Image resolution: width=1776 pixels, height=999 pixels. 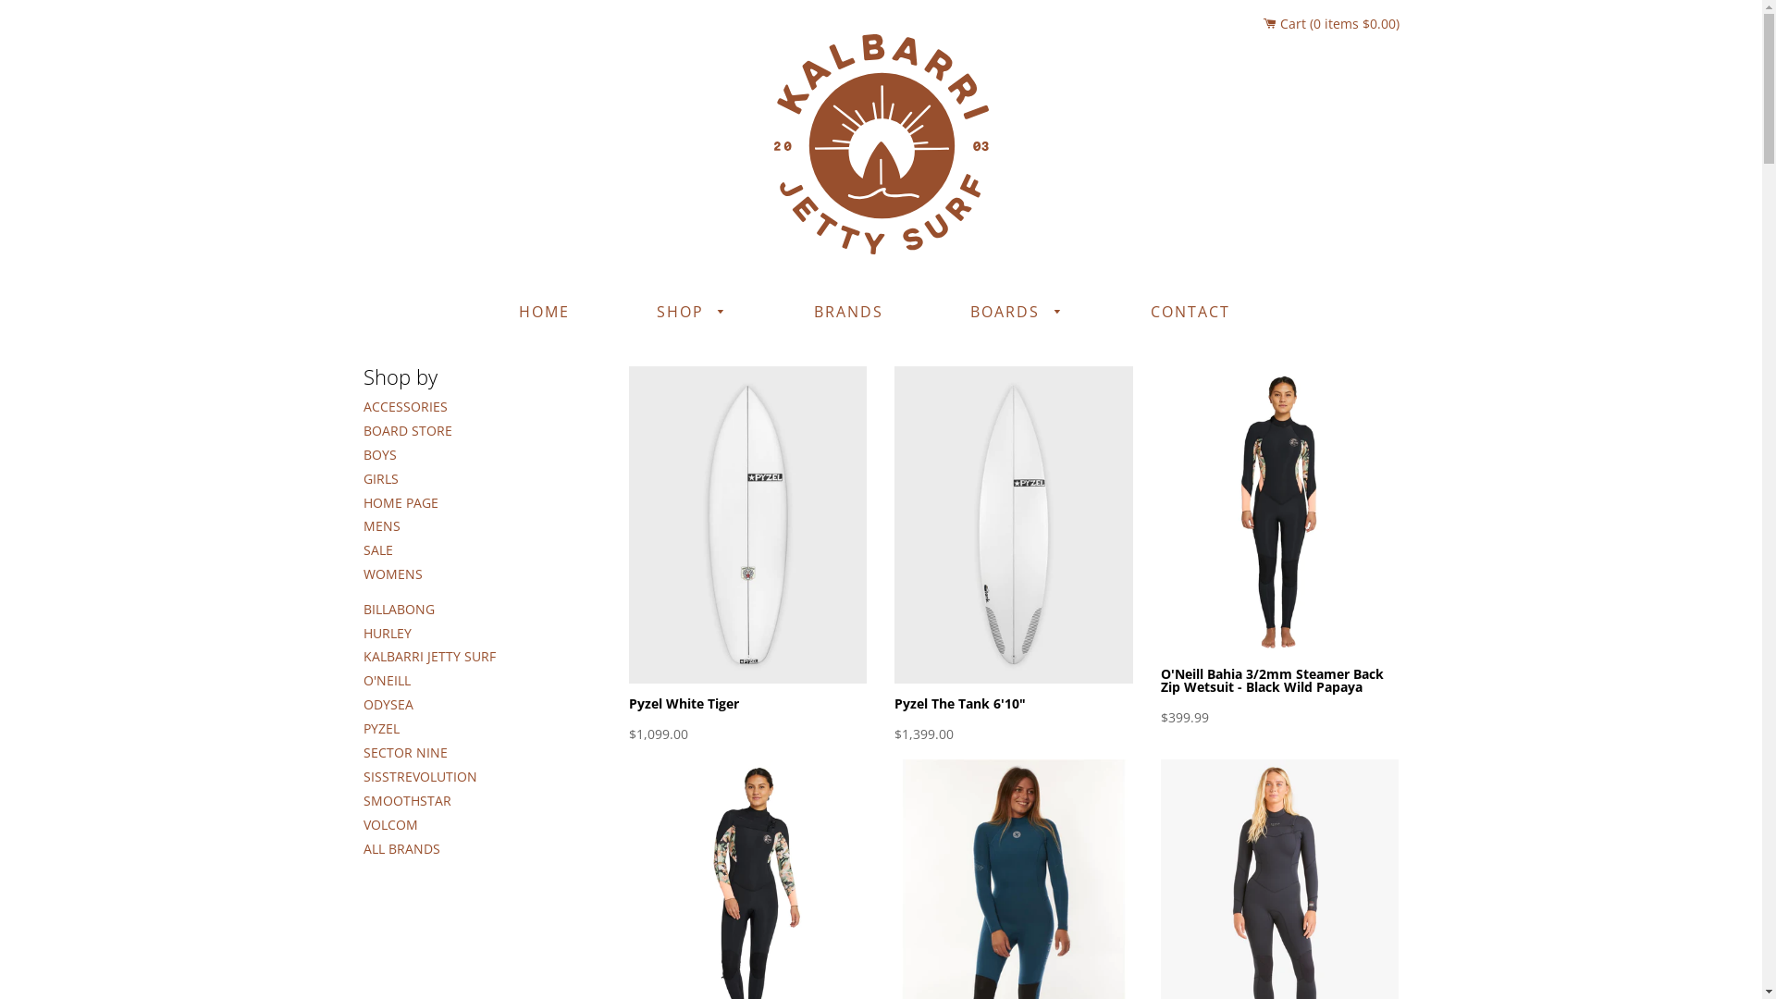 I want to click on Cart (0 items $0.00), so click(x=1332, y=24).